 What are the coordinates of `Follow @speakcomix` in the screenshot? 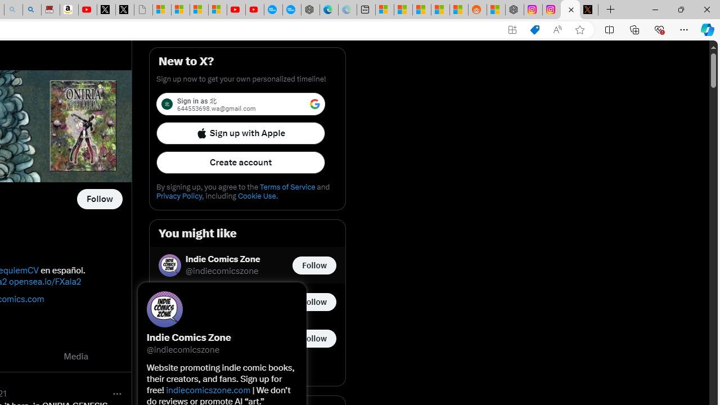 It's located at (314, 337).